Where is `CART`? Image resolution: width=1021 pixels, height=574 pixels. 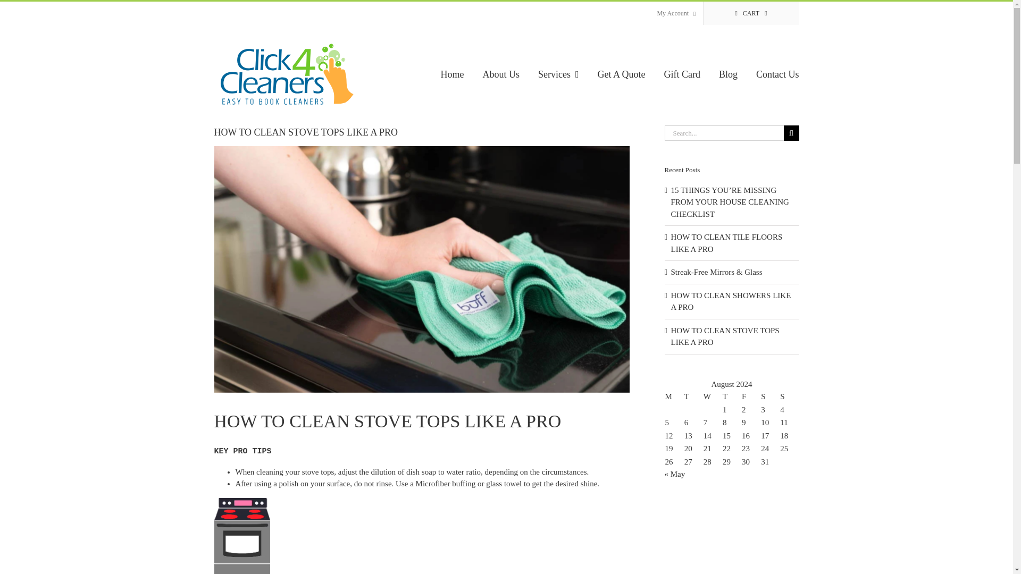 CART is located at coordinates (751, 13).